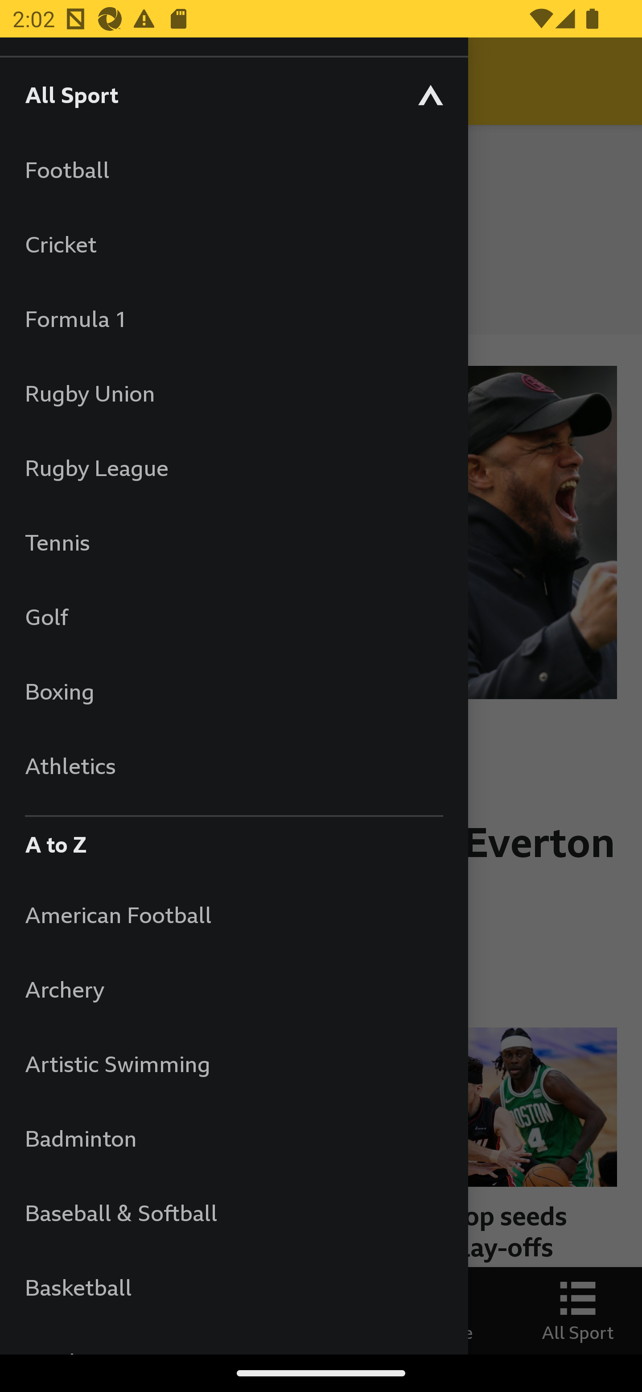 This screenshot has height=1392, width=642. Describe the element at coordinates (234, 1212) in the screenshot. I see `Baseball & Softball` at that location.